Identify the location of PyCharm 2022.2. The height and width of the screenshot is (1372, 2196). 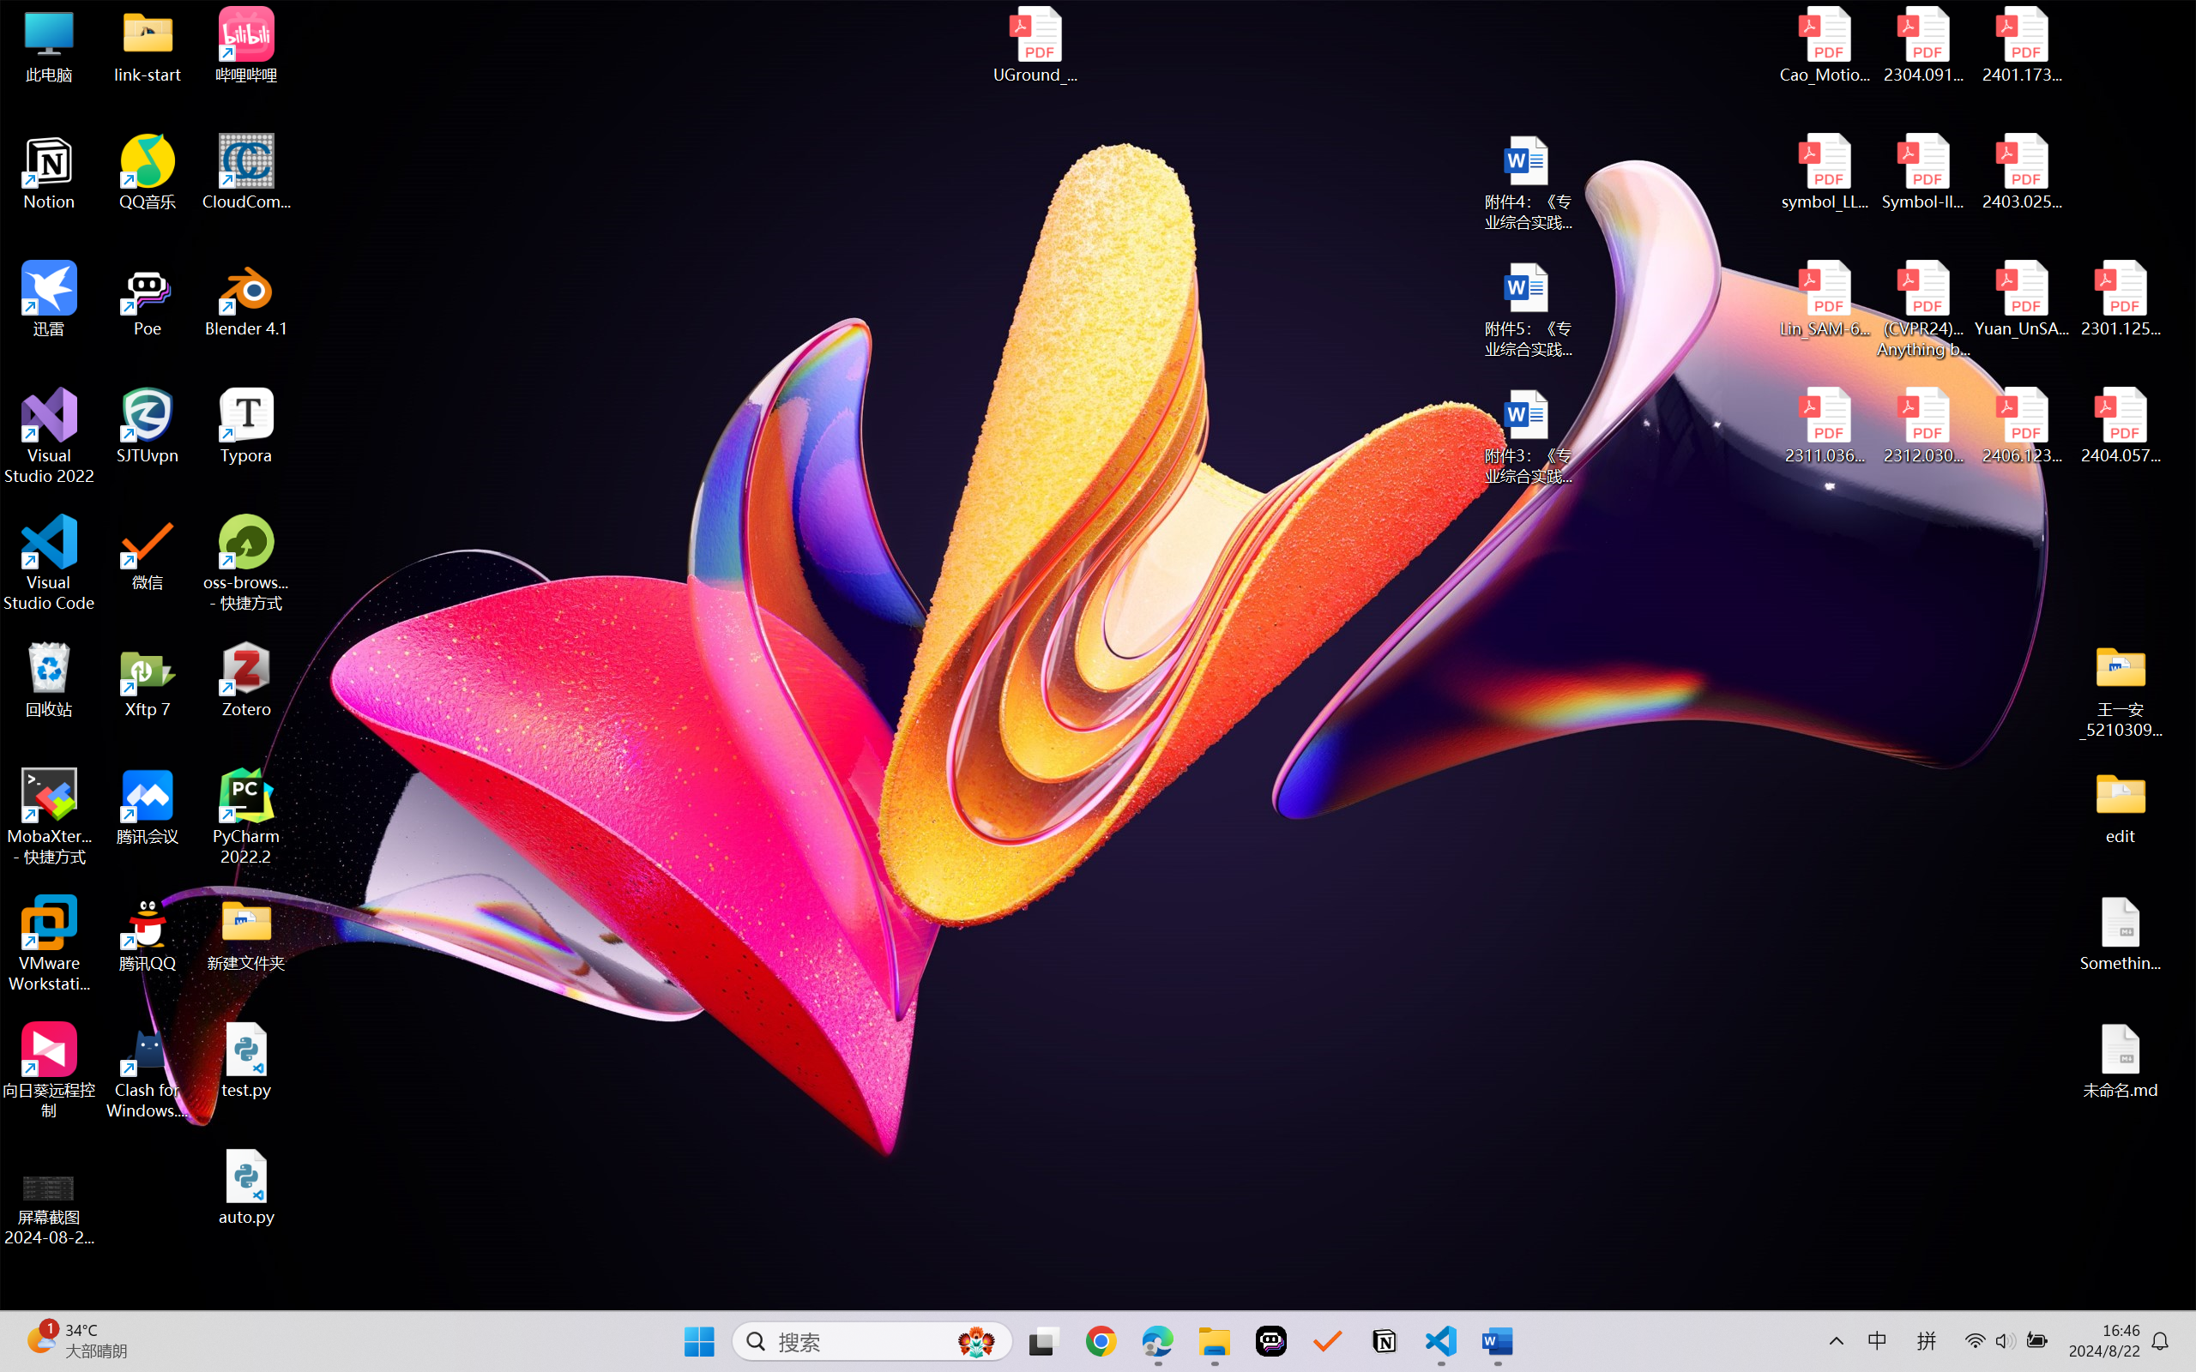
(247, 816).